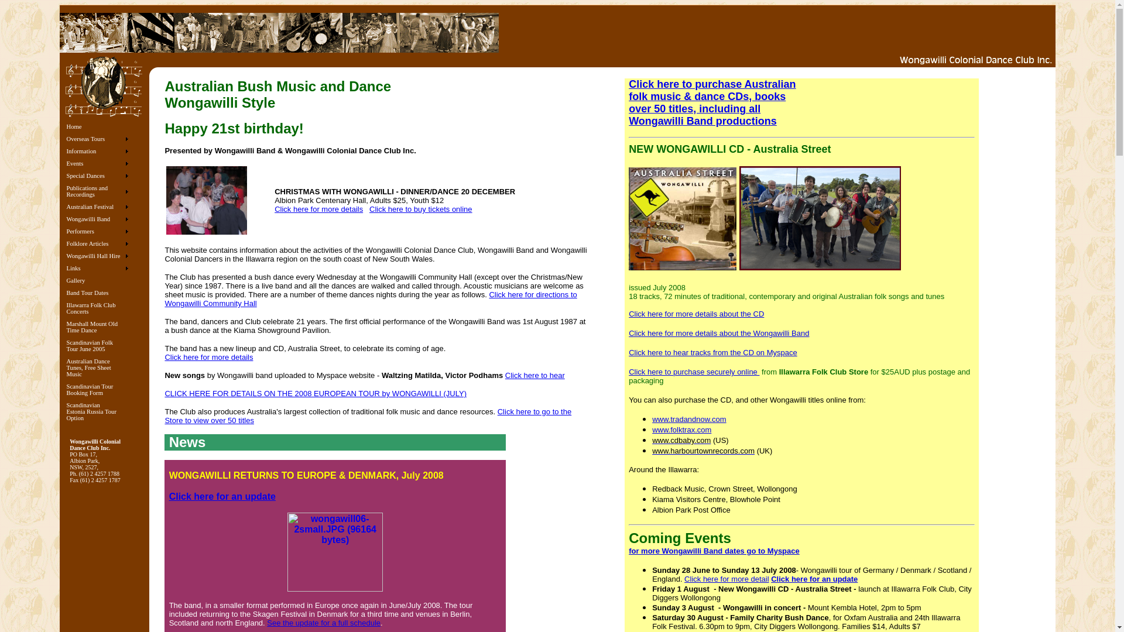 Image resolution: width=1124 pixels, height=632 pixels. I want to click on Wongawilli Band, so click(97, 219).